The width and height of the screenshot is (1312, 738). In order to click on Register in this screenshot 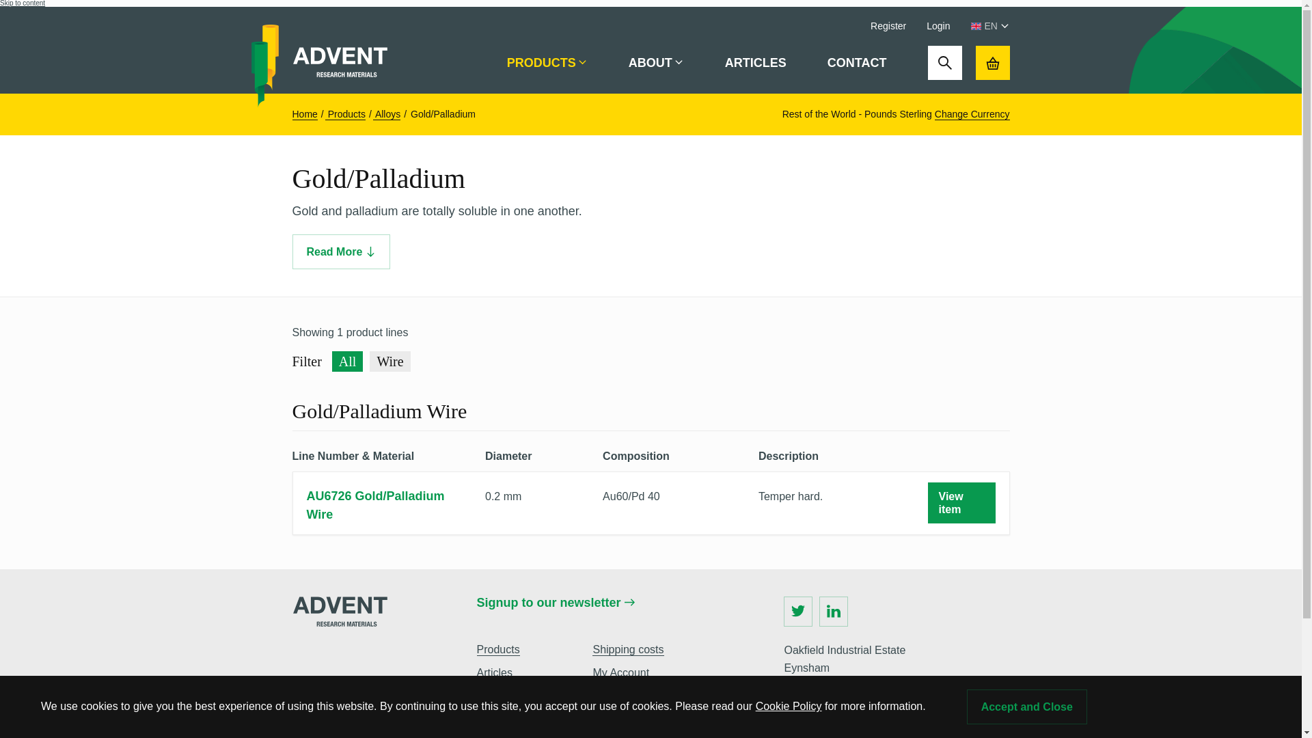, I will do `click(888, 26)`.